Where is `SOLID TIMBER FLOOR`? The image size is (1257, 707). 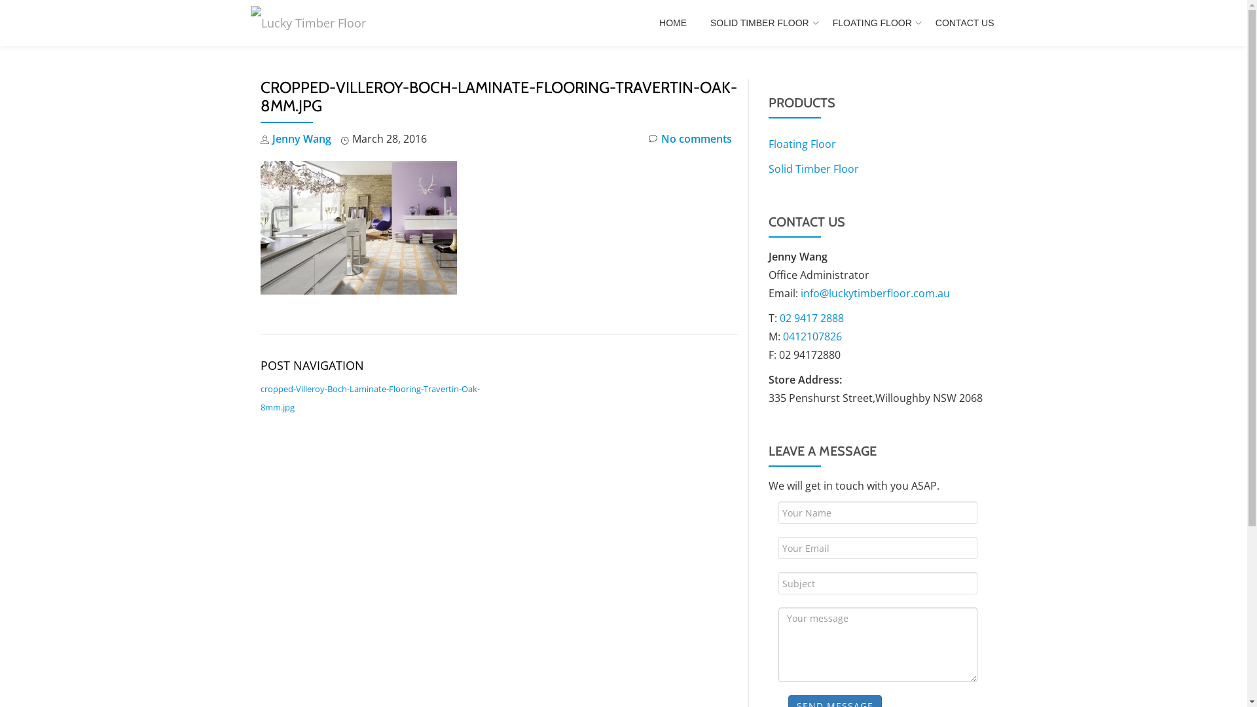
SOLID TIMBER FLOOR is located at coordinates (759, 23).